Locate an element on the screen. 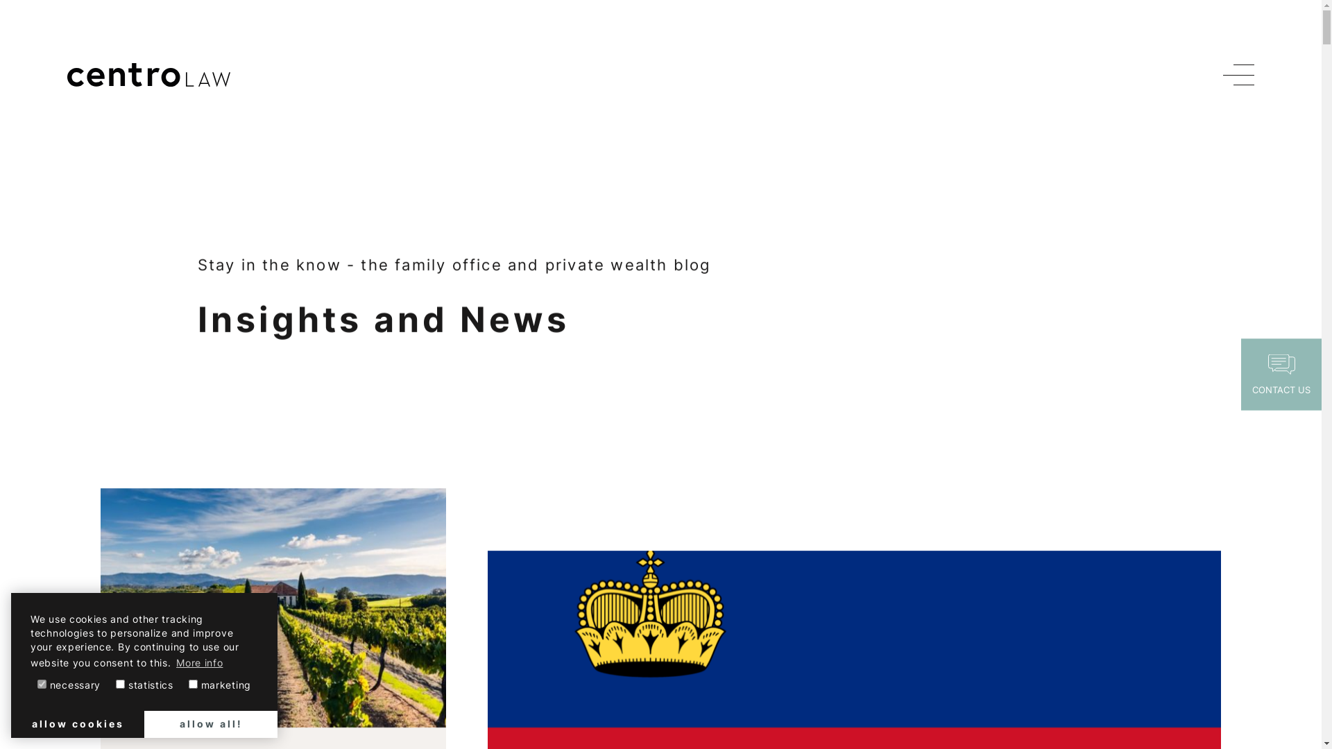  allow all! is located at coordinates (211, 724).